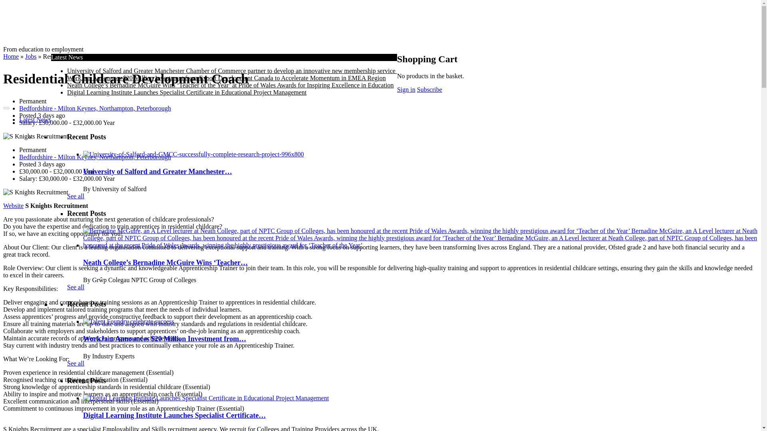  I want to click on Sign in, so click(406, 89).